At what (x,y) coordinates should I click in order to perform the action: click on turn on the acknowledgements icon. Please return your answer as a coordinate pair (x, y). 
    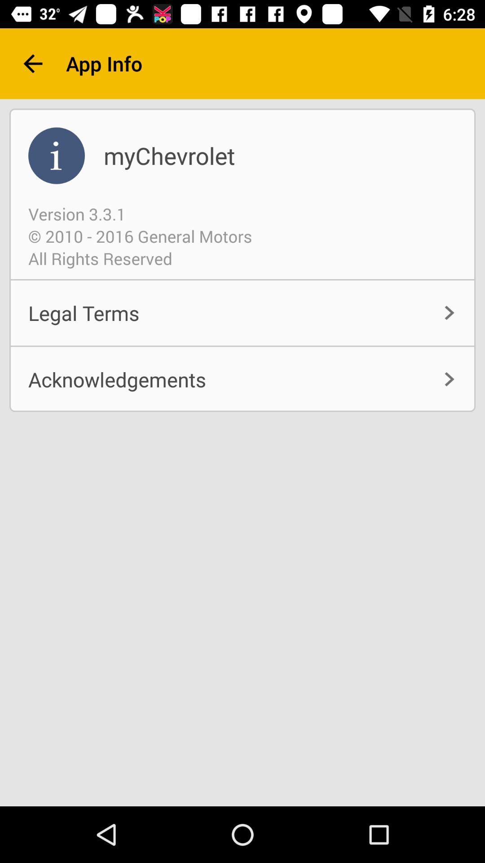
    Looking at the image, I should click on (242, 379).